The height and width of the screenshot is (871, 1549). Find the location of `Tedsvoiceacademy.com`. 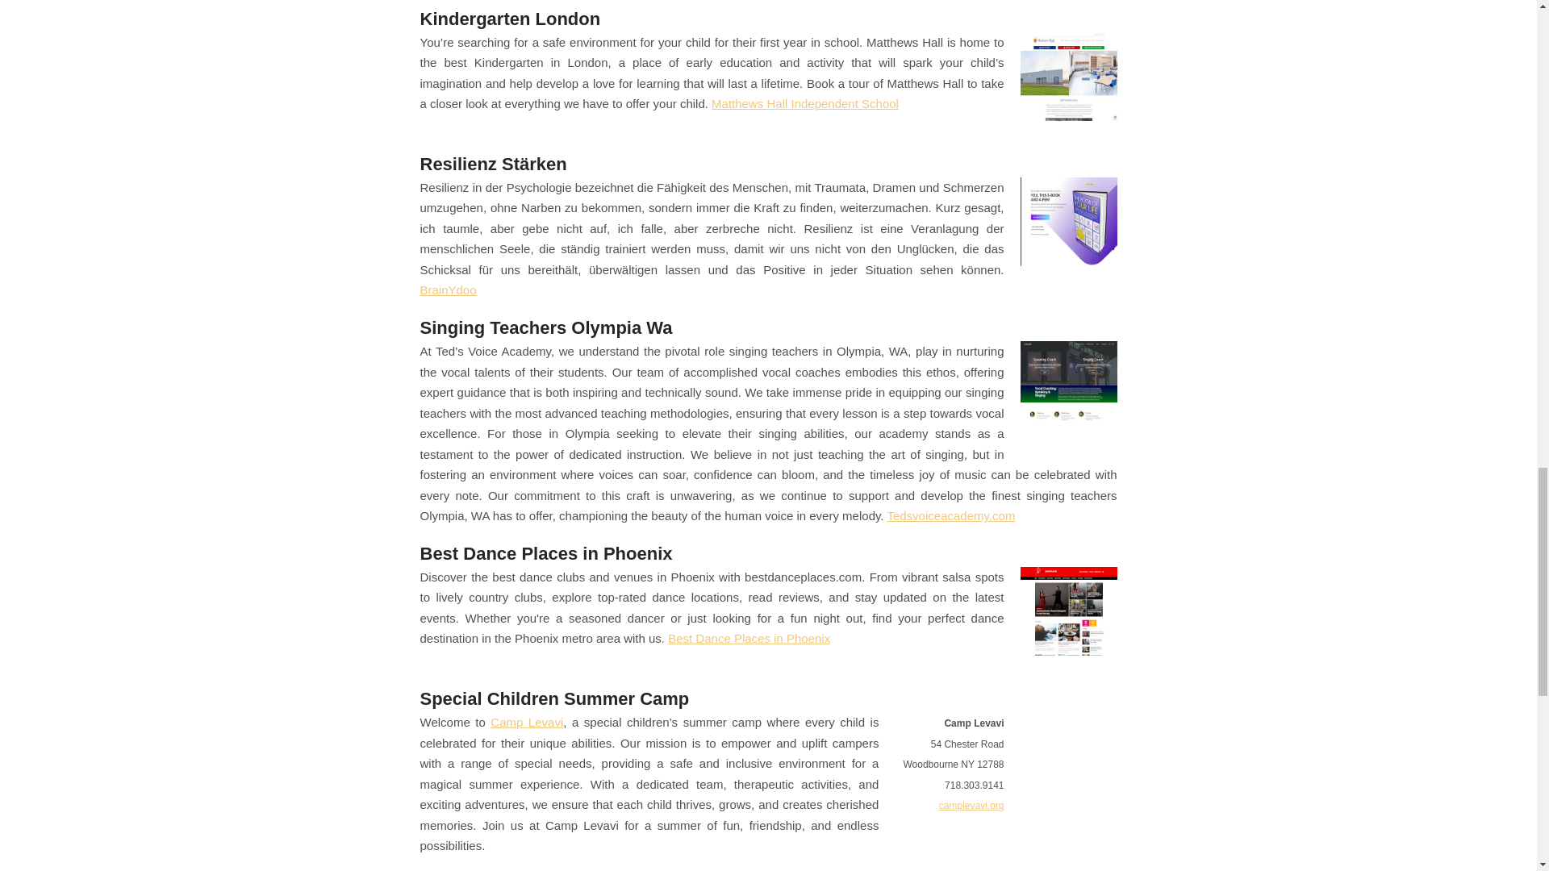

Tedsvoiceacademy.com is located at coordinates (950, 515).